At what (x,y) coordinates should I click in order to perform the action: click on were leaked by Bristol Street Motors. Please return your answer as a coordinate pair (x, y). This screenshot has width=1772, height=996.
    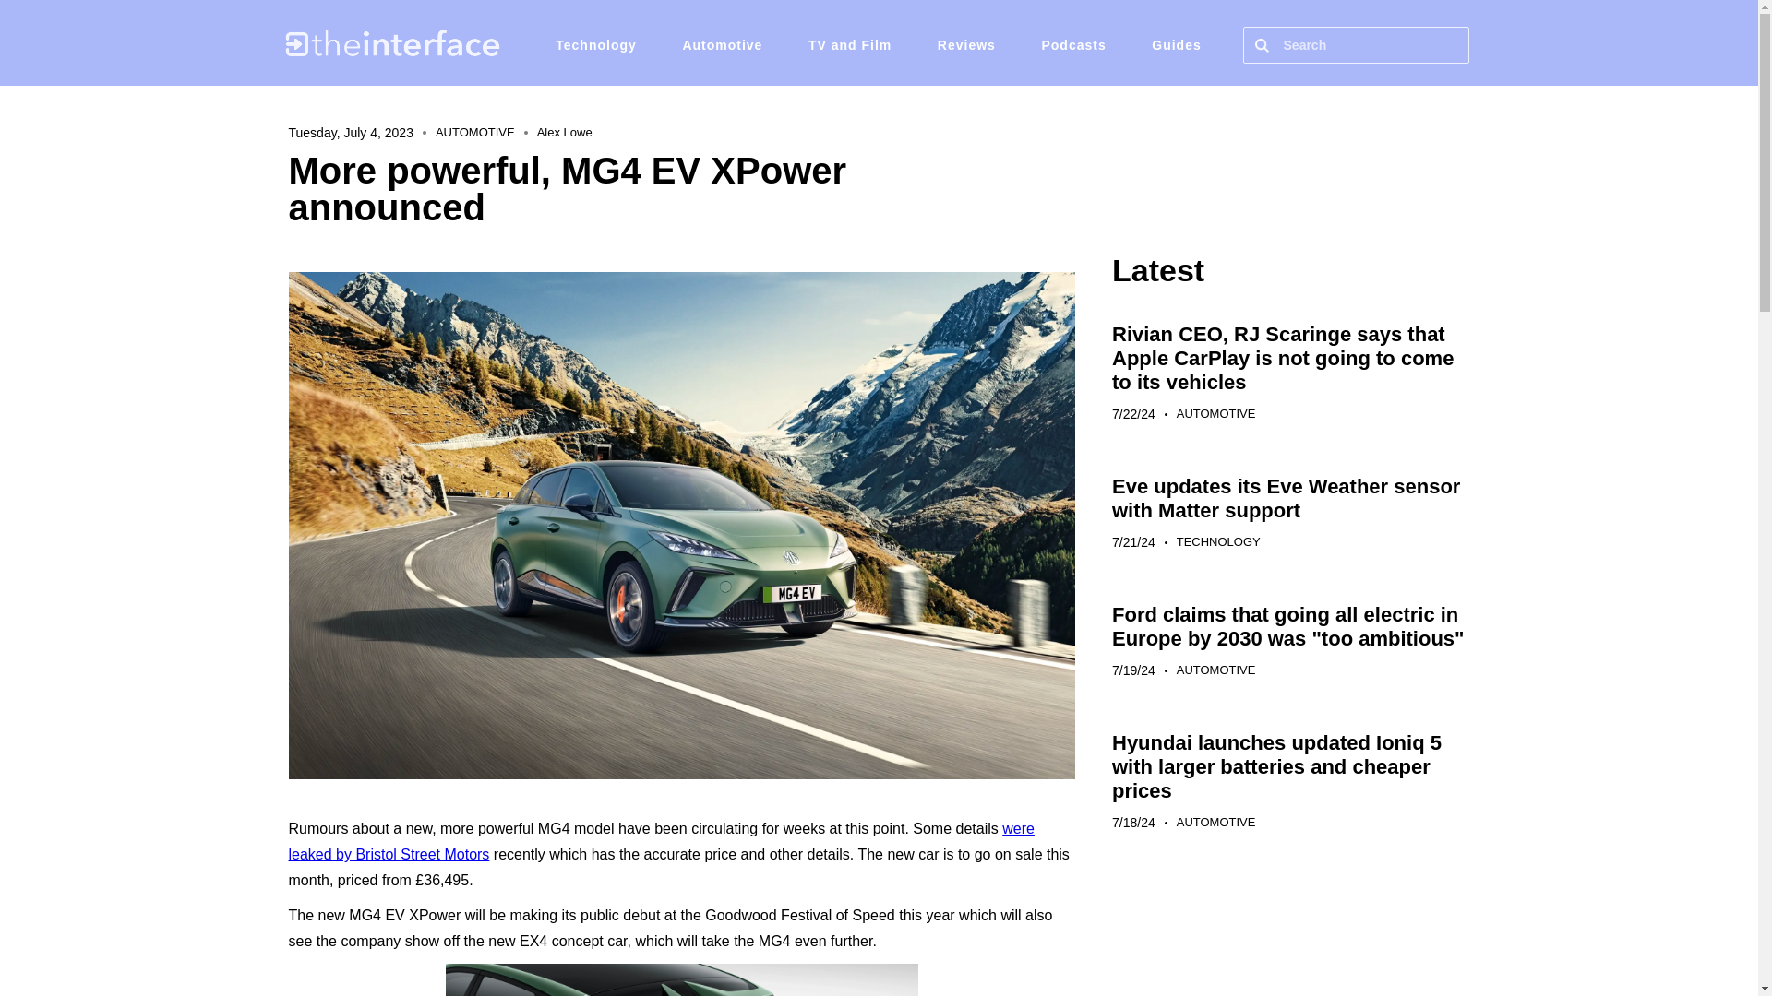
    Looking at the image, I should click on (660, 841).